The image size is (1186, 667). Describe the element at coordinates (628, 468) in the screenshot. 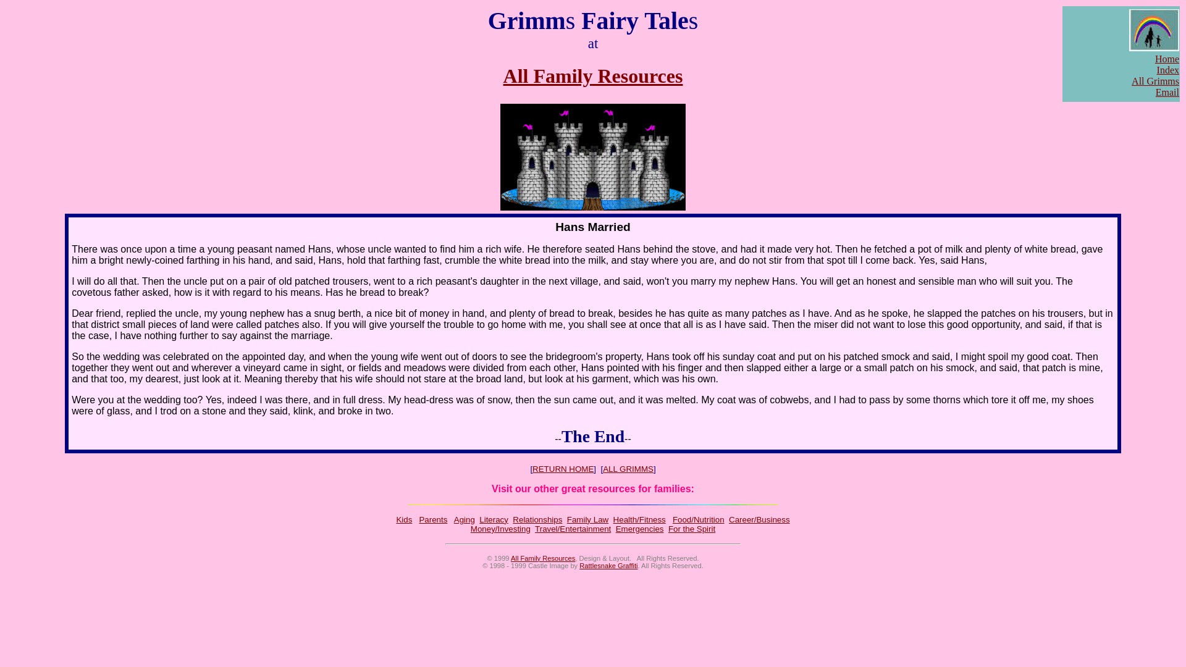

I see `ALL GRIMMS` at that location.